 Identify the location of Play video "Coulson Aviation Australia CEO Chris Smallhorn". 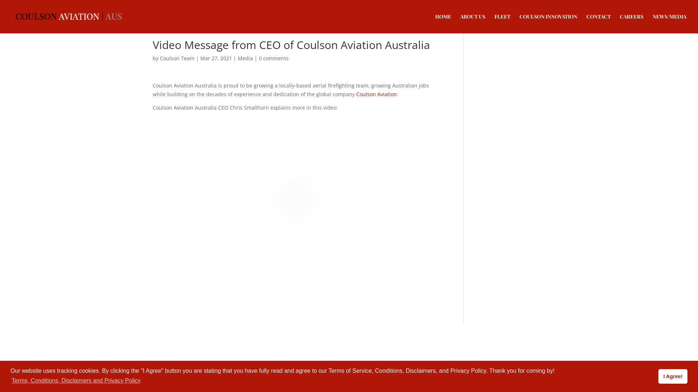
(297, 198).